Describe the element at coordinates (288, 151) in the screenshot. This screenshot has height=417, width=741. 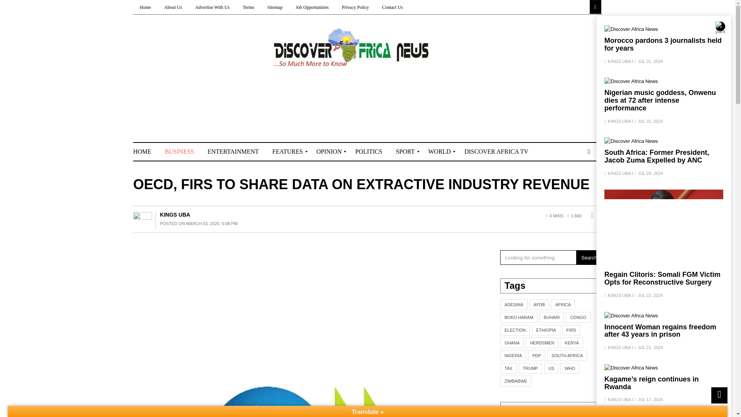
I see `FEATURES` at that location.